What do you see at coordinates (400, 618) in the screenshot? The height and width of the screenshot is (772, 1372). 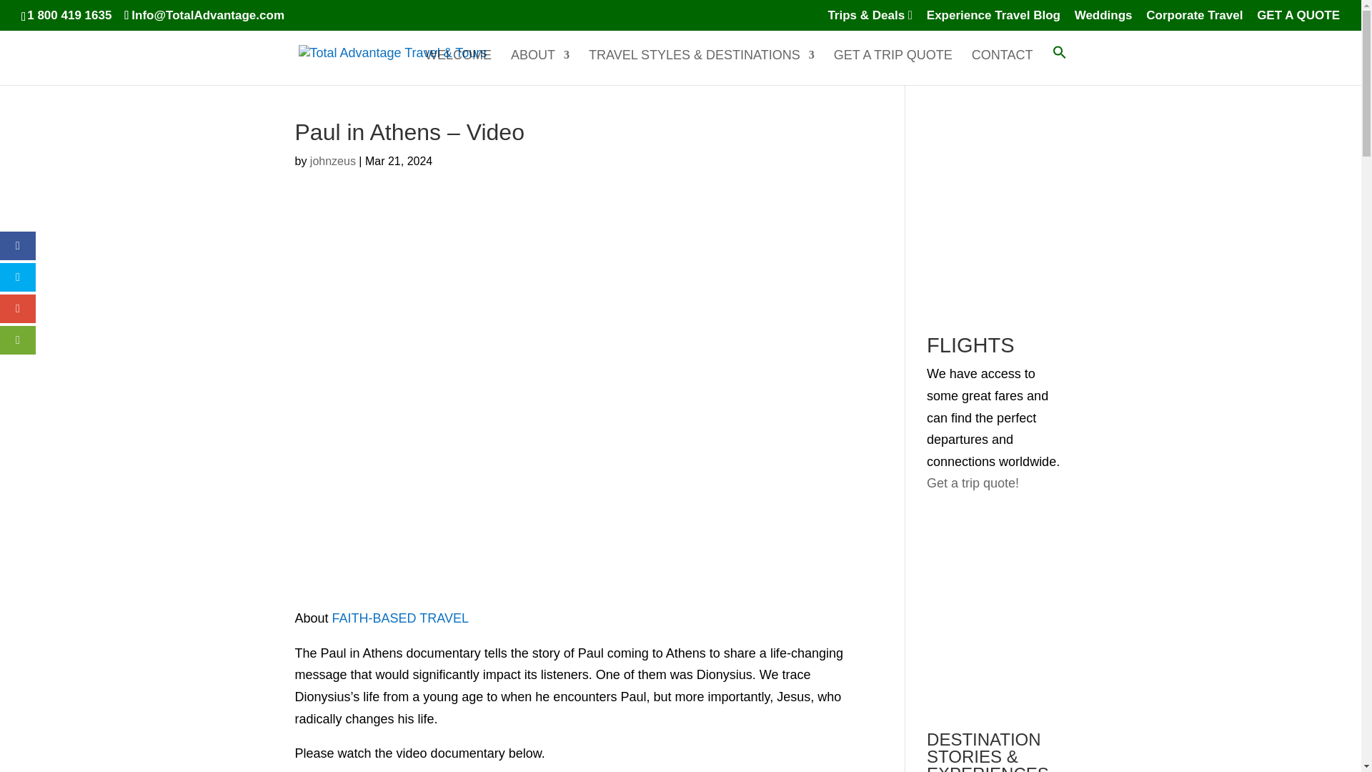 I see `FAITH-BASED TRAVEL` at bounding box center [400, 618].